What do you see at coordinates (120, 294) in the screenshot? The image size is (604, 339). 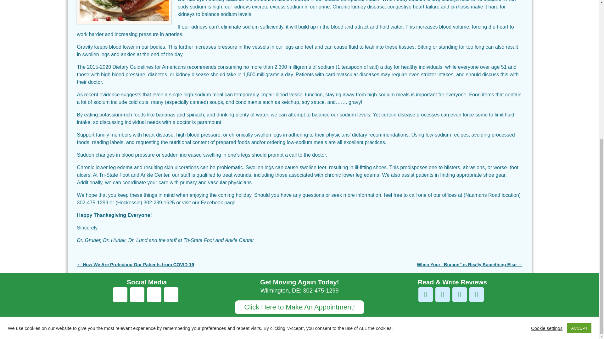 I see `Facebook` at bounding box center [120, 294].